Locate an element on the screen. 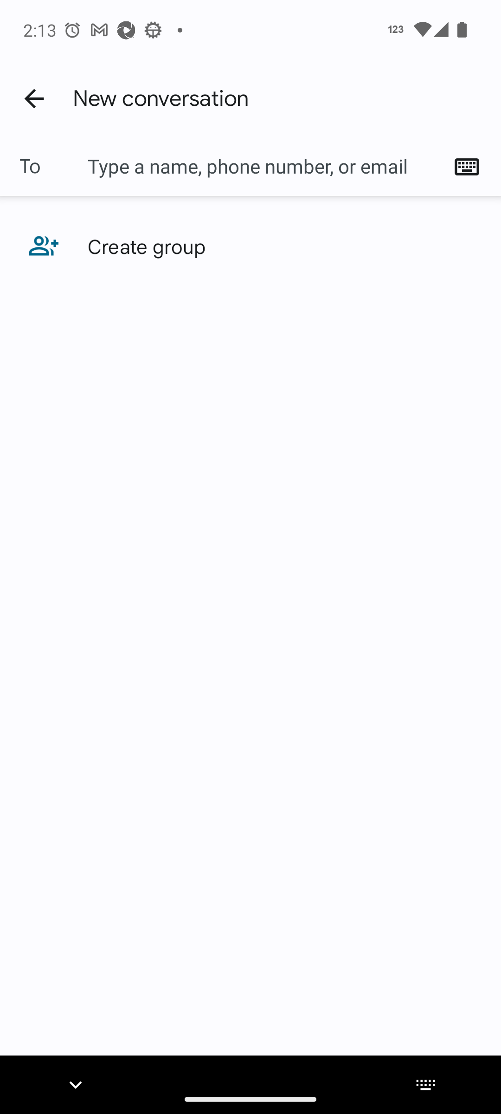 This screenshot has width=501, height=1114. Type a name, phone number, or email is located at coordinates (265, 166).